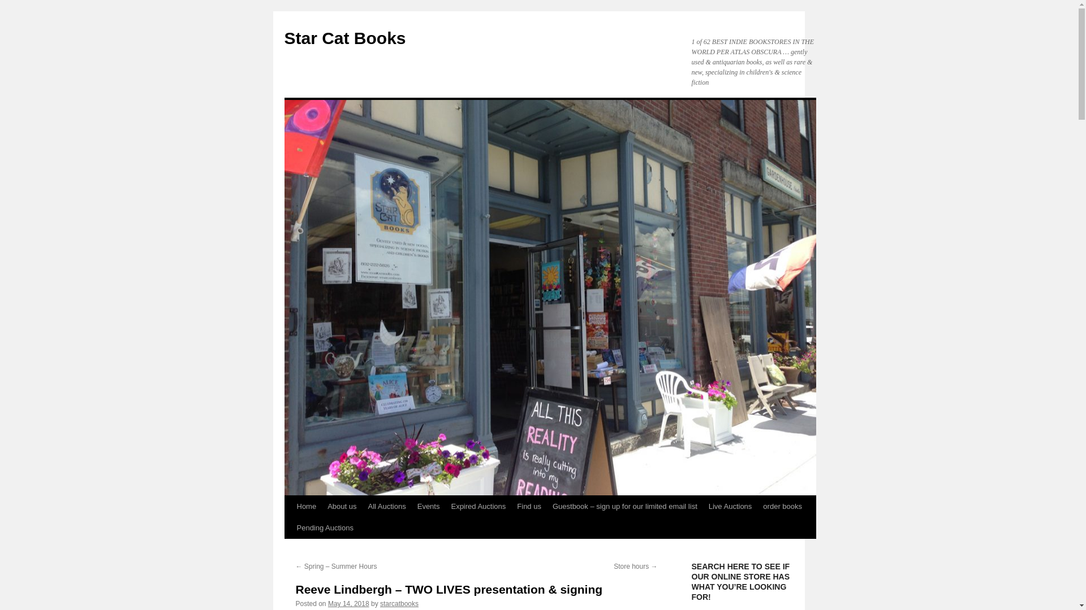 This screenshot has width=1086, height=610. What do you see at coordinates (306, 506) in the screenshot?
I see `Home` at bounding box center [306, 506].